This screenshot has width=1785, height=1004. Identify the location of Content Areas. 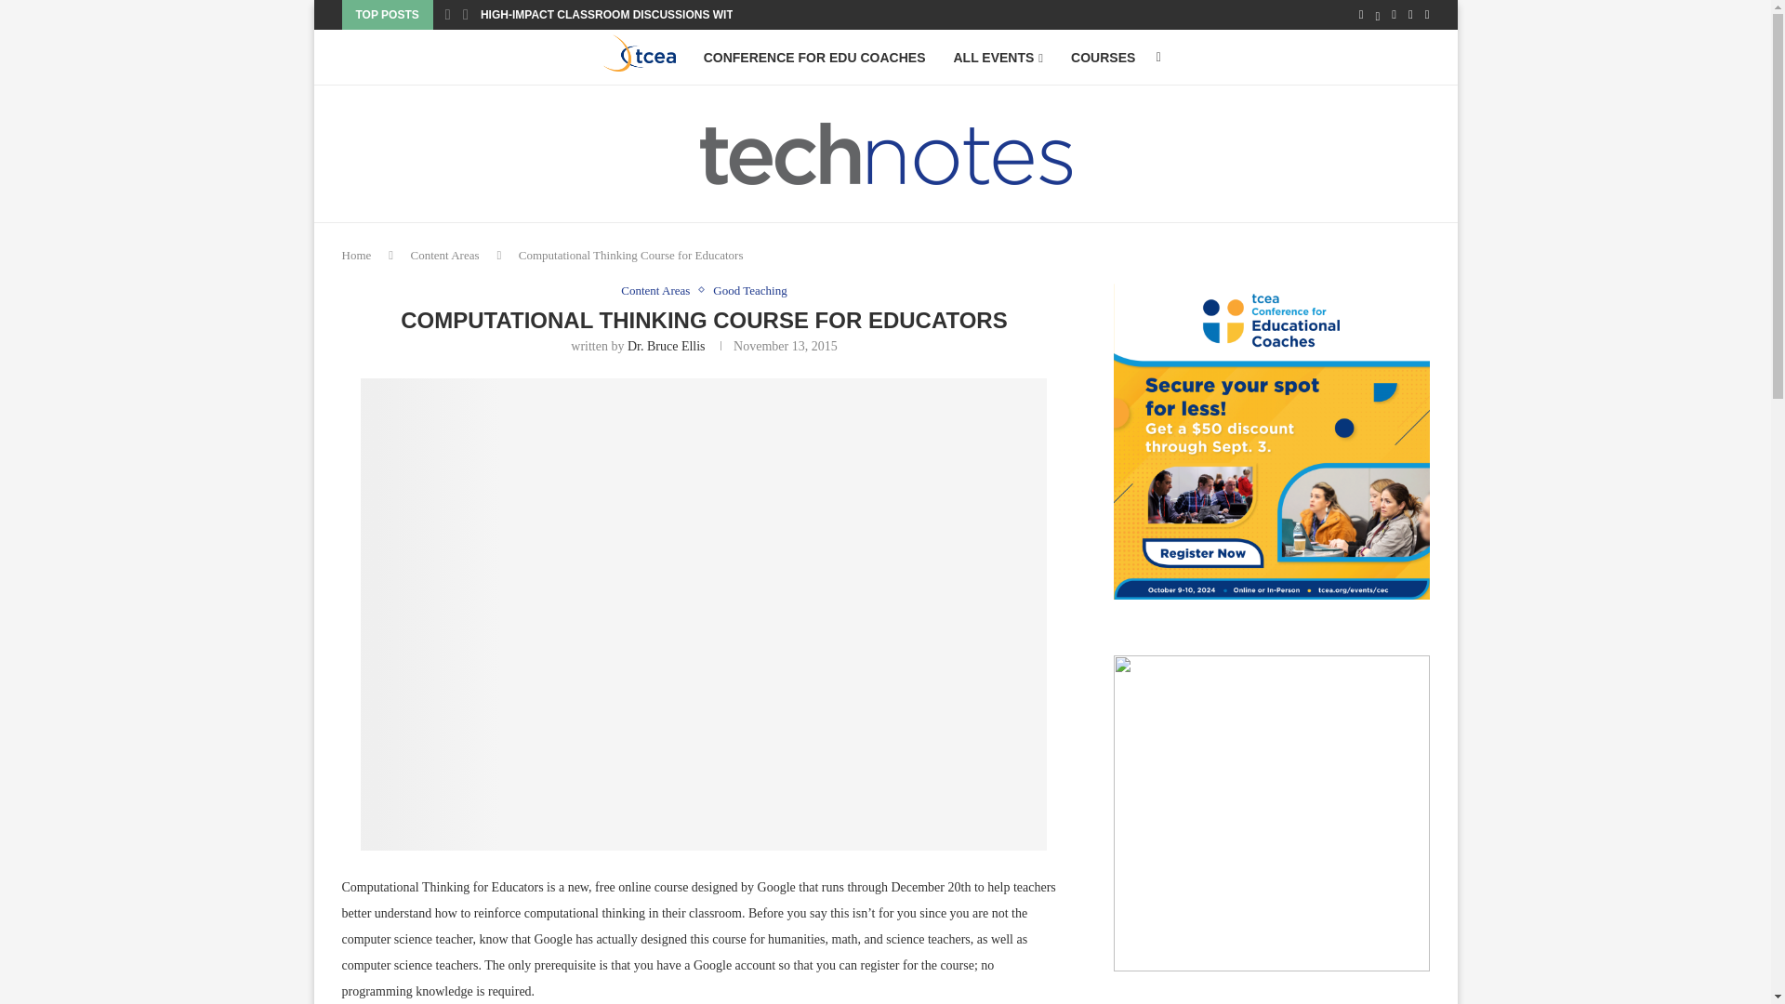
(444, 255).